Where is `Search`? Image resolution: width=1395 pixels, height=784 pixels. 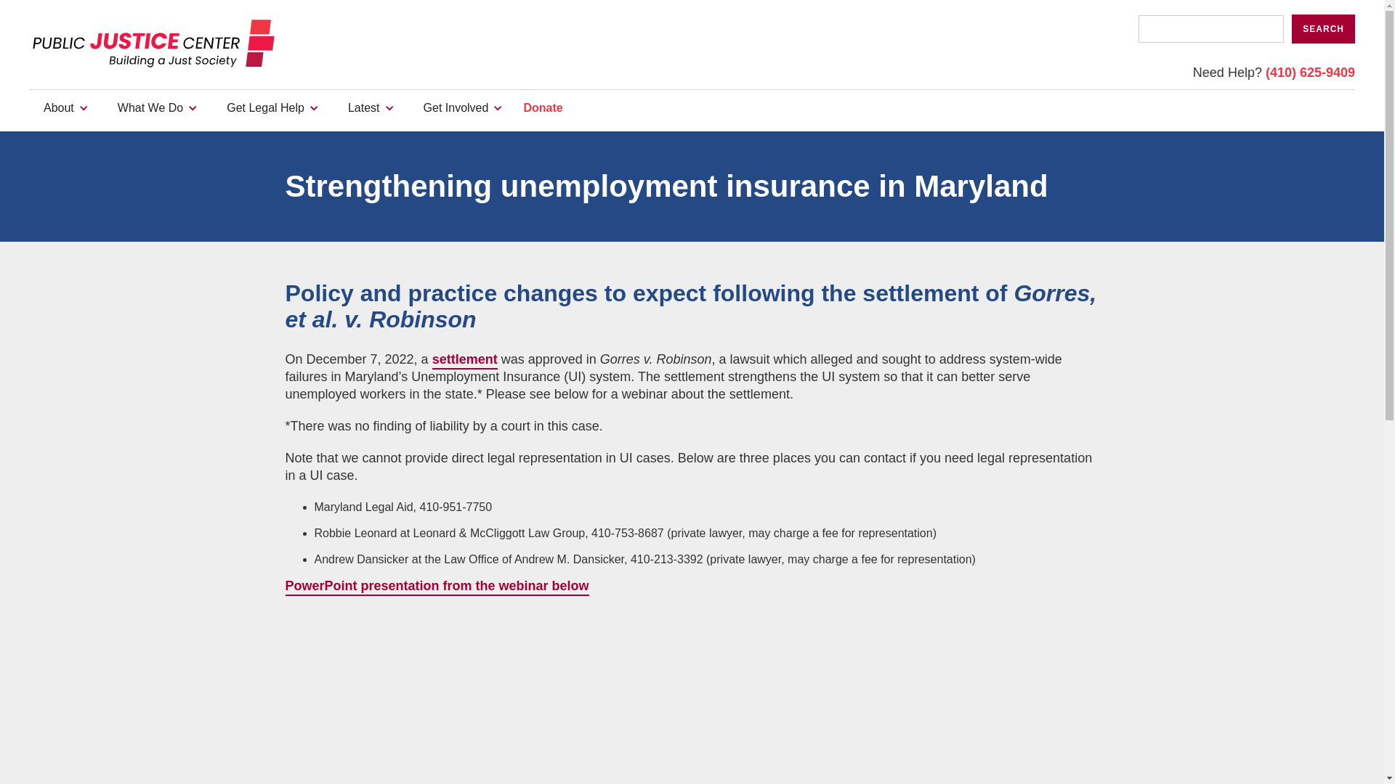
Search is located at coordinates (1322, 29).